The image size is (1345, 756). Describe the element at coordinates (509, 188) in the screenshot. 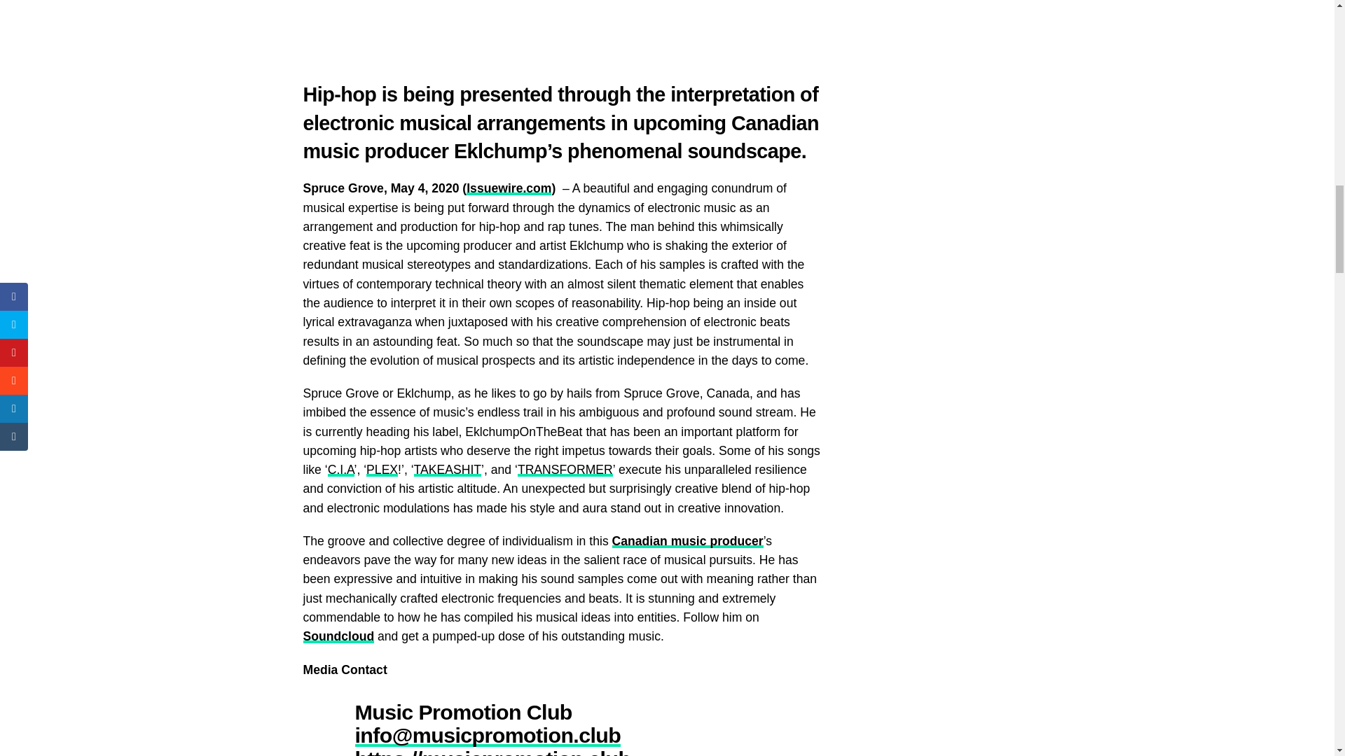

I see `Issuewire` at that location.